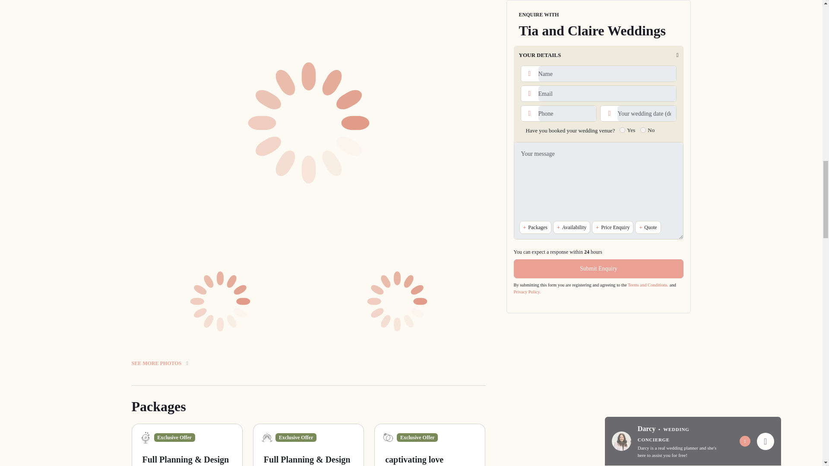  What do you see at coordinates (308, 354) in the screenshot?
I see `SEE MORE PHOTOS` at bounding box center [308, 354].